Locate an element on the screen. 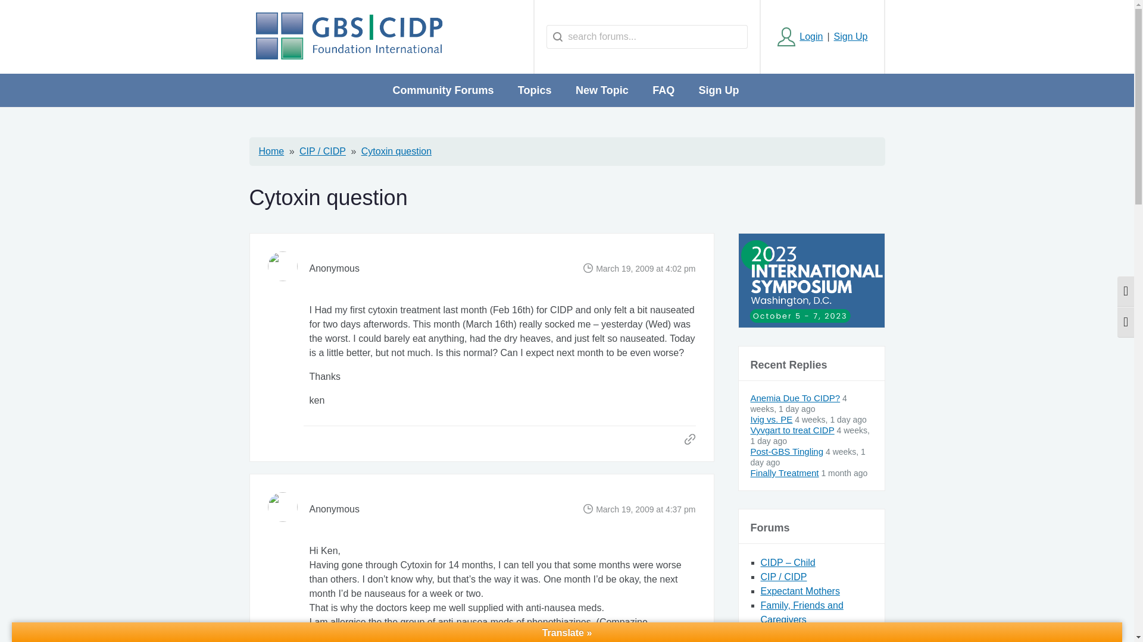 The width and height of the screenshot is (1143, 642). Cytoxin question is located at coordinates (396, 151).